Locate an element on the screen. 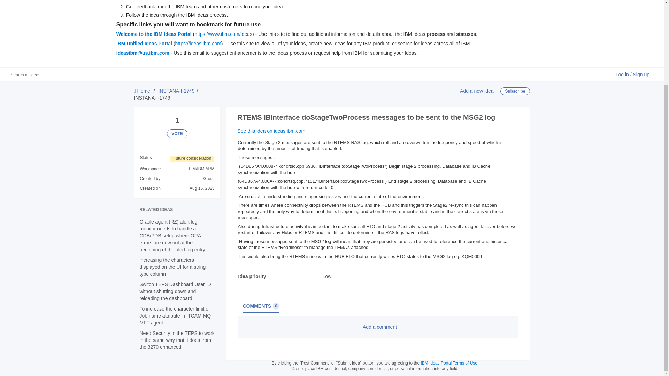 This screenshot has height=376, width=669. Future consideration is located at coordinates (378, 327).